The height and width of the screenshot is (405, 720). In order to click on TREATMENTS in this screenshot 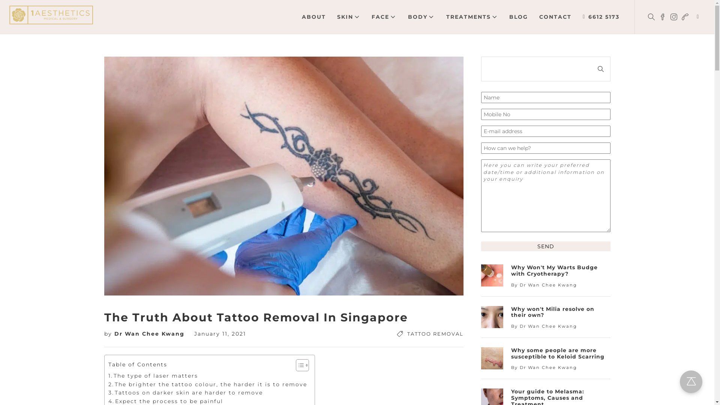, I will do `click(472, 17)`.